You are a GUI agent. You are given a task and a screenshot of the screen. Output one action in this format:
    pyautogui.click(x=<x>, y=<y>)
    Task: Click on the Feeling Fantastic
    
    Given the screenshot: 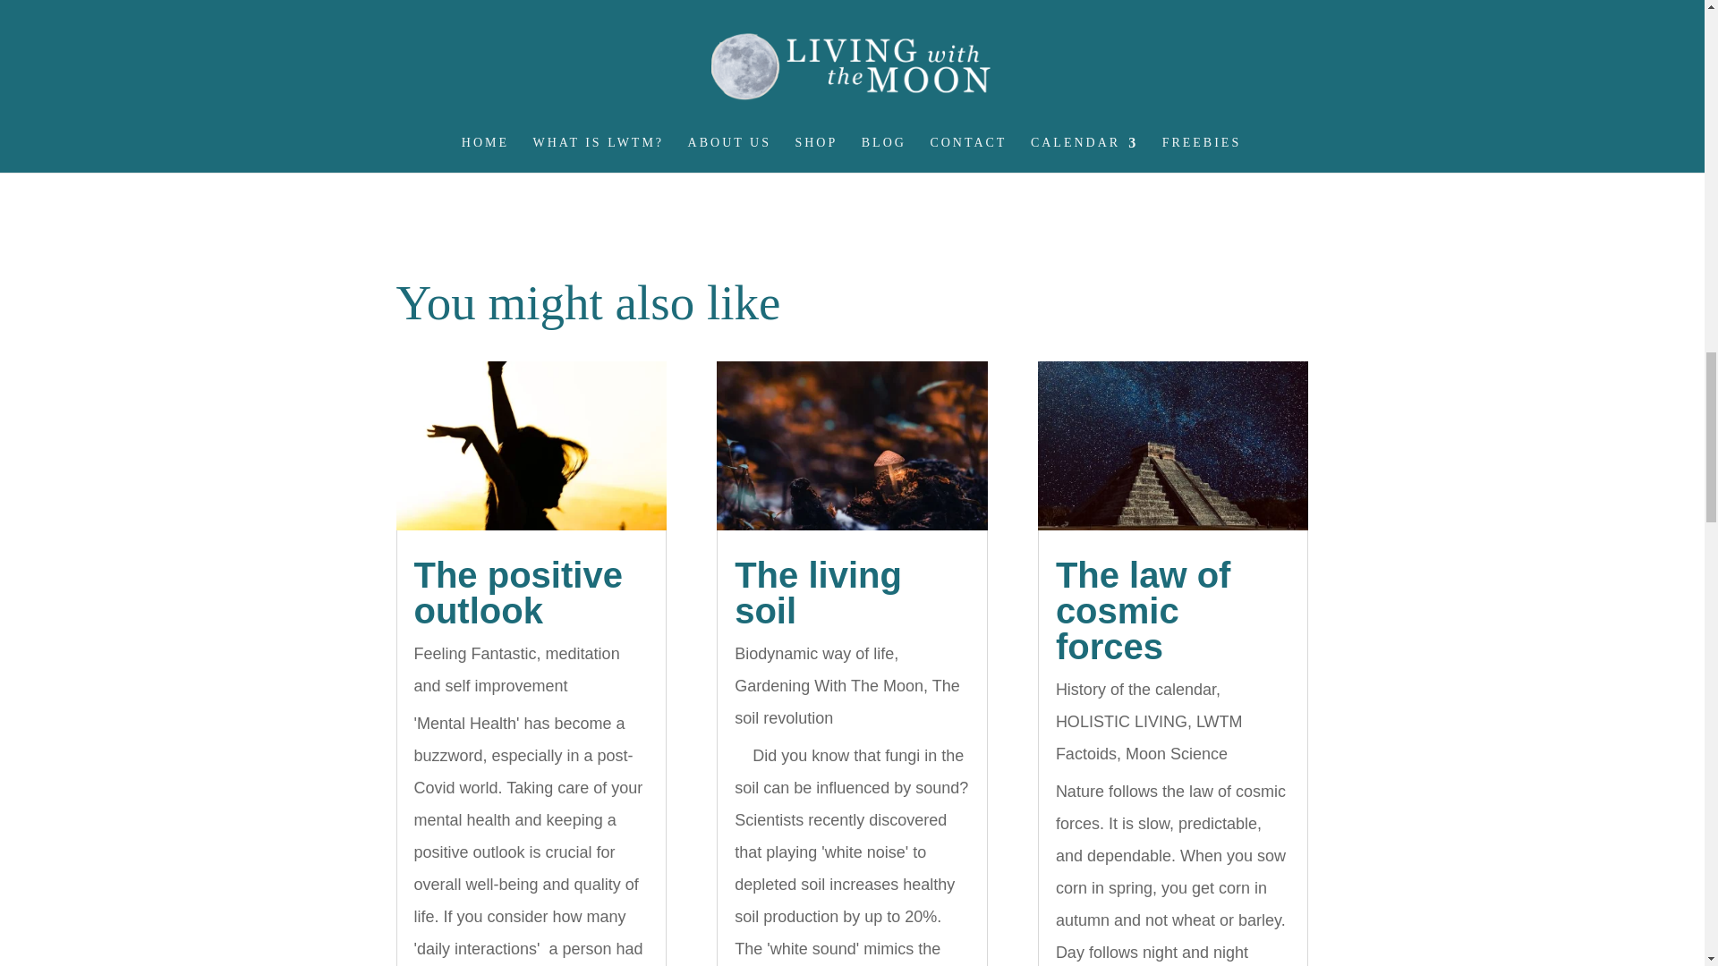 What is the action you would take?
    pyautogui.click(x=474, y=653)
    